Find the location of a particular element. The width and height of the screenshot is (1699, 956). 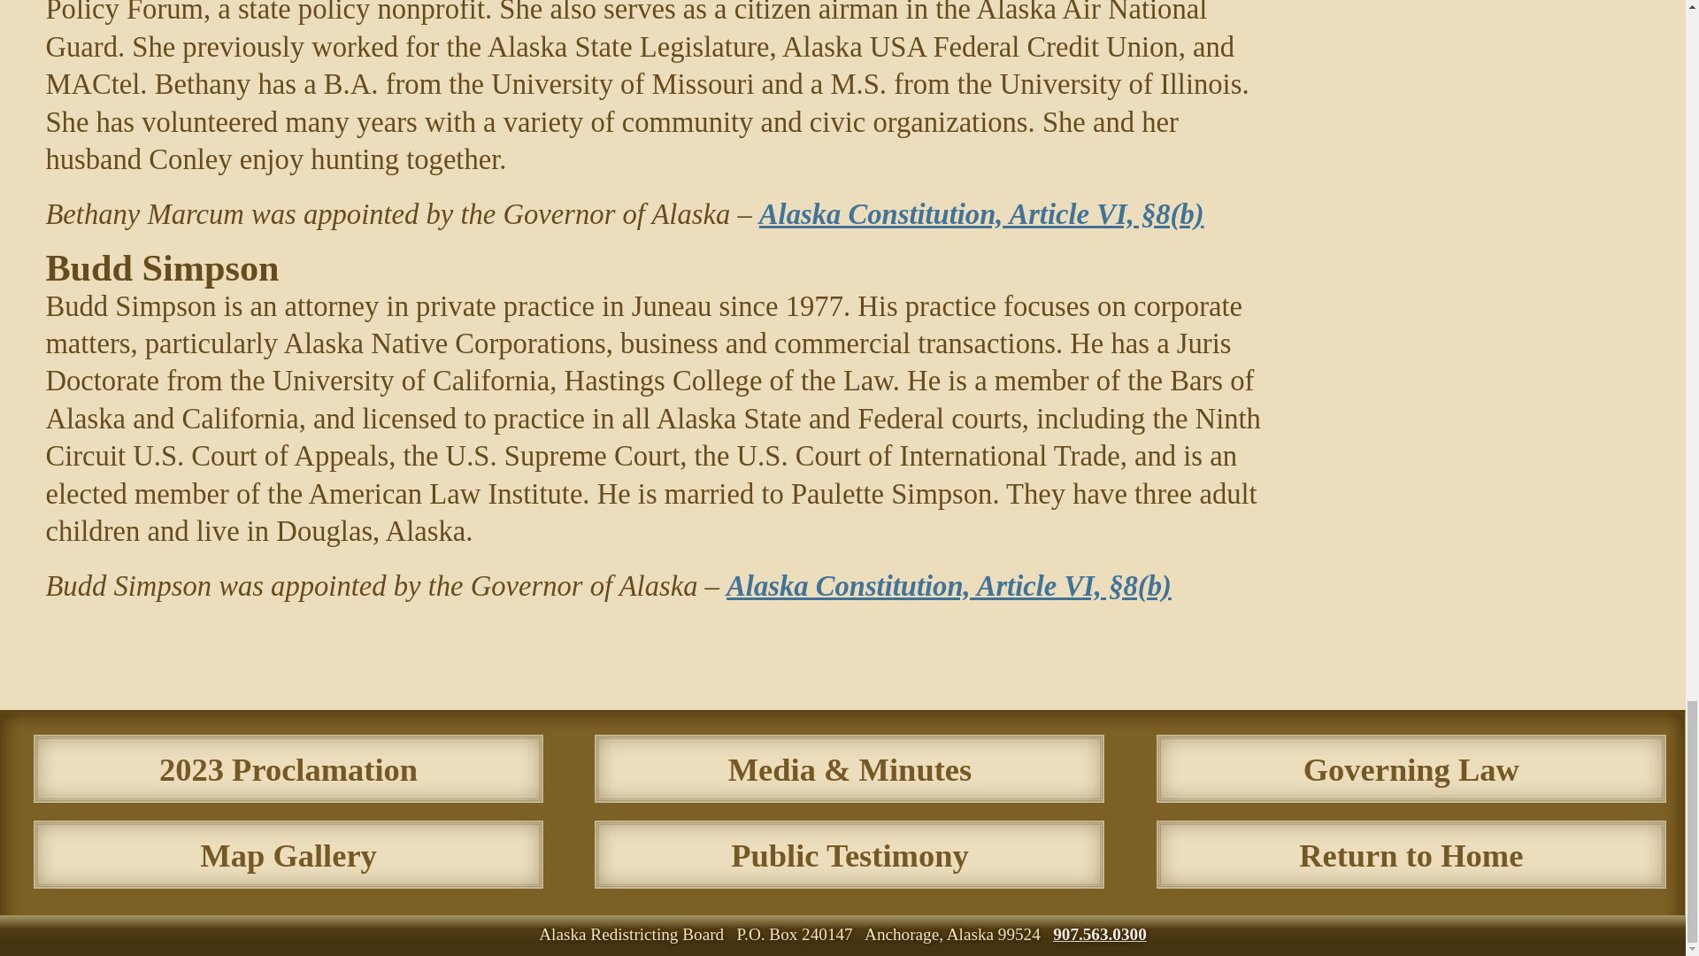

Governing Law is located at coordinates (949, 586).